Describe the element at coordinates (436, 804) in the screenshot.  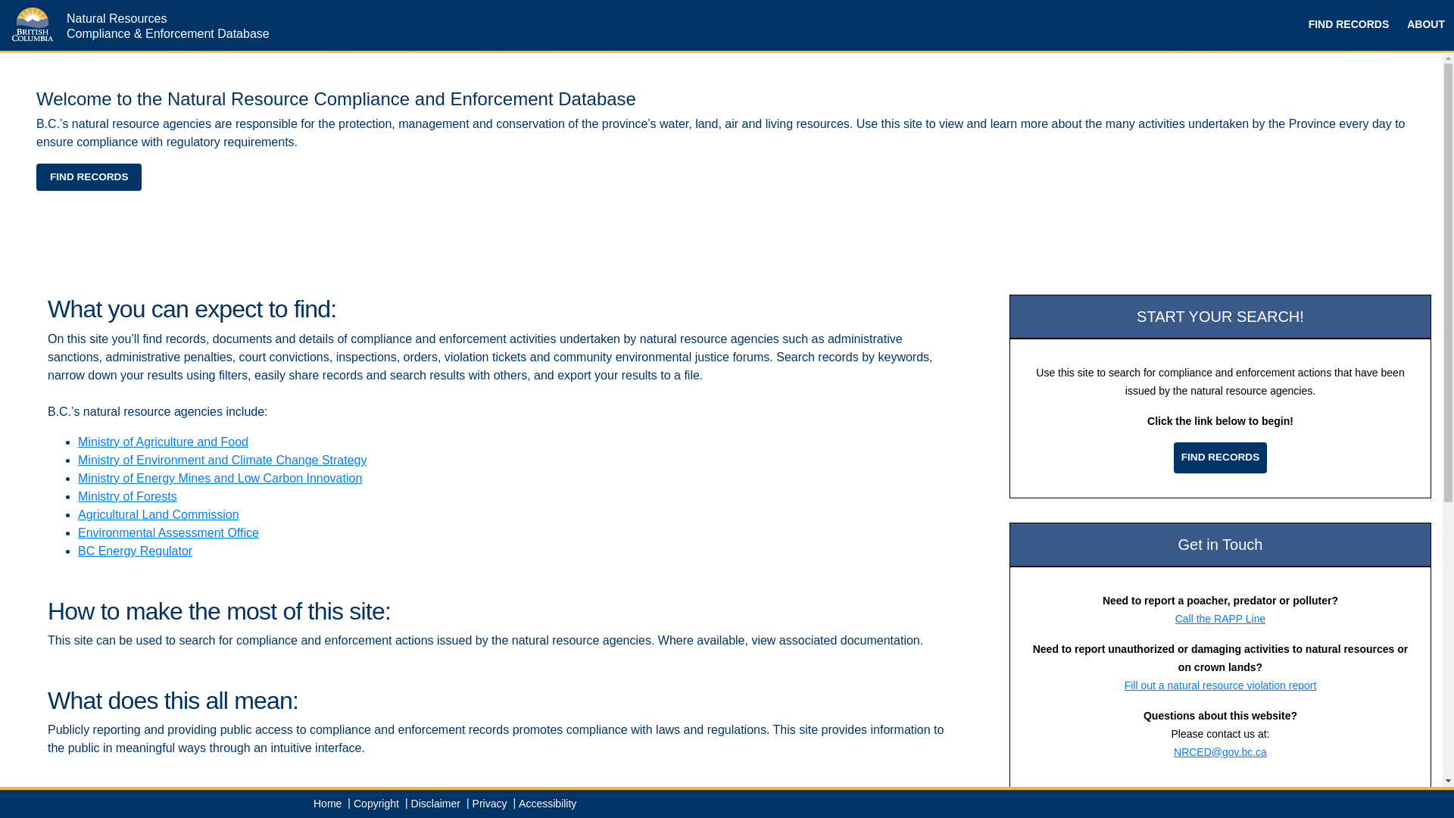
I see `Disclaimer` at that location.